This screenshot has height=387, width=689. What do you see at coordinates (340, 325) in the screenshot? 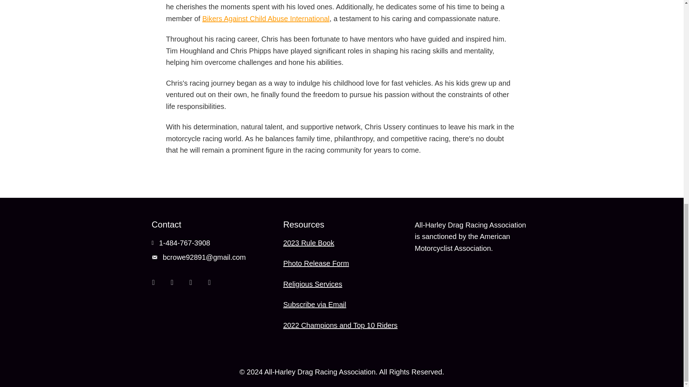
I see `2022 Champions and Top 10 Riders` at bounding box center [340, 325].